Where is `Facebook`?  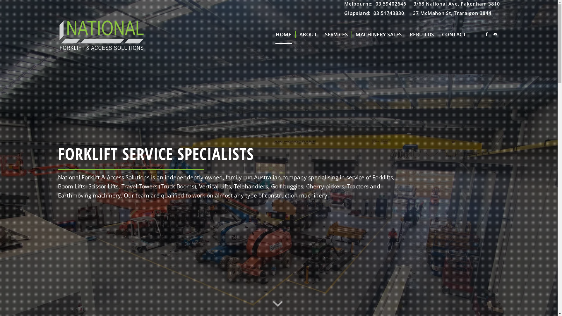 Facebook is located at coordinates (487, 34).